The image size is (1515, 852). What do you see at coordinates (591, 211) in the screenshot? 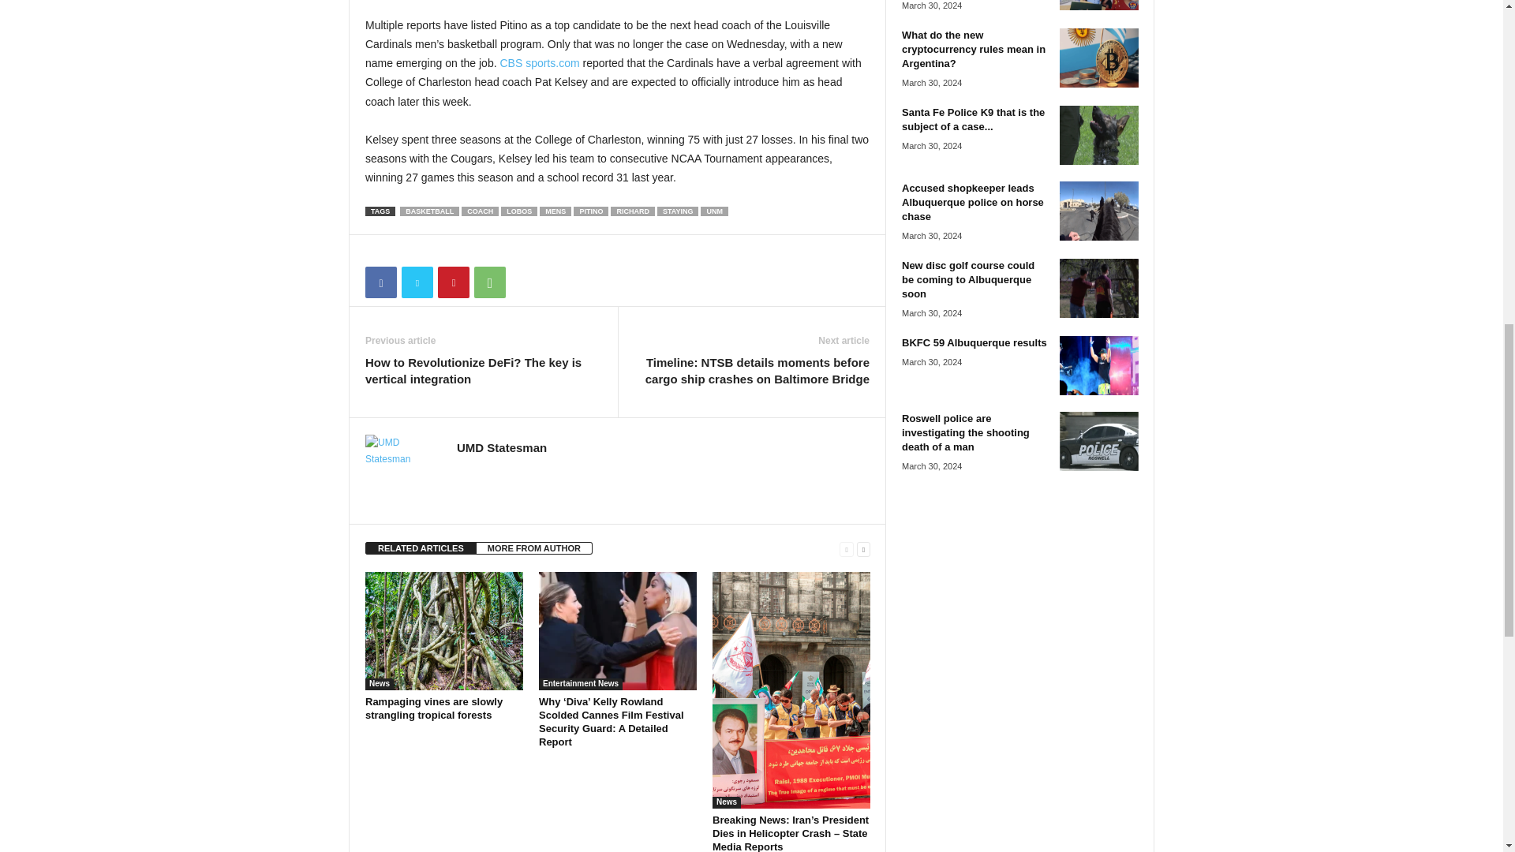
I see `PITINO` at bounding box center [591, 211].